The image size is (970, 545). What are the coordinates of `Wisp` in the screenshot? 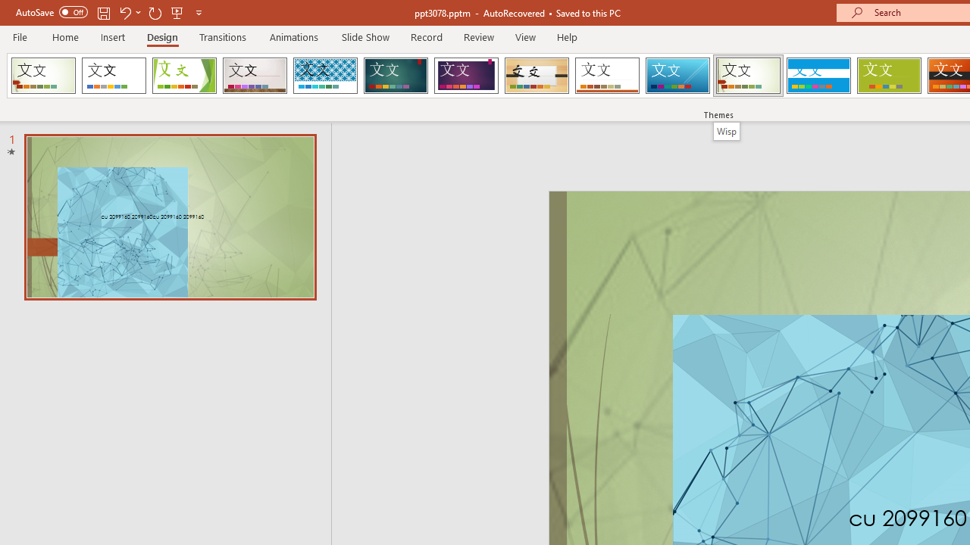 It's located at (726, 131).